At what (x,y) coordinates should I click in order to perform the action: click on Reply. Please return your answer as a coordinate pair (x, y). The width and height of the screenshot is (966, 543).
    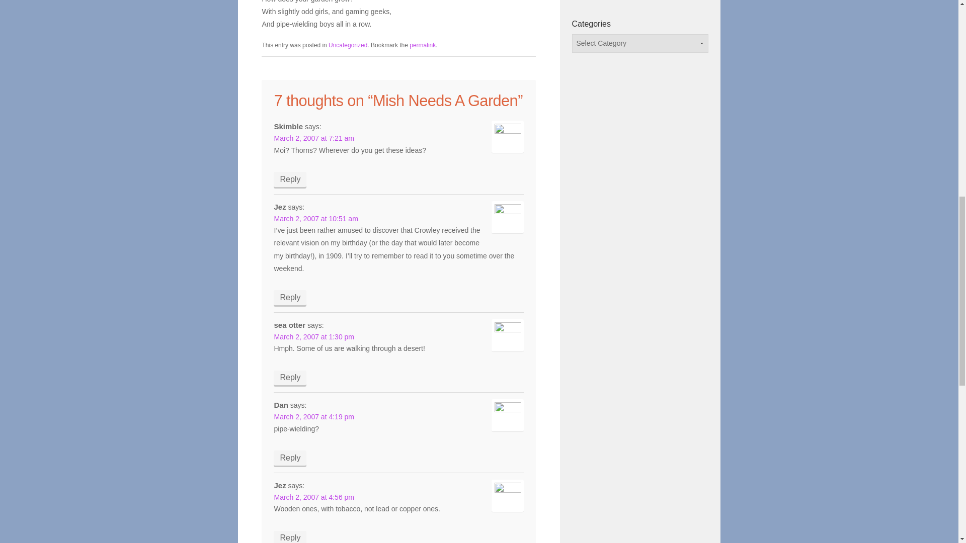
    Looking at the image, I should click on (290, 179).